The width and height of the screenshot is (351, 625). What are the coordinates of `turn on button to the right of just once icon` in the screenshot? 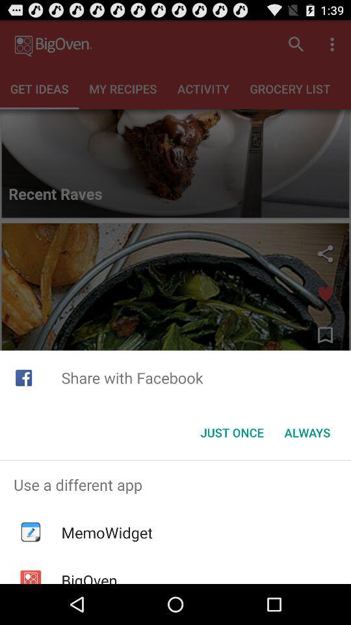 It's located at (307, 432).